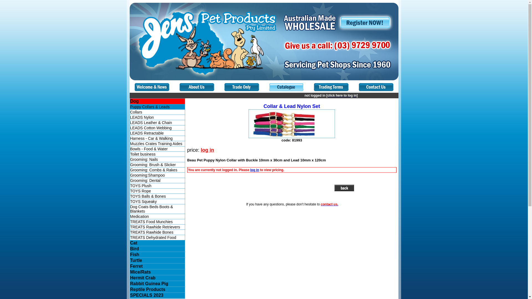 The image size is (532, 299). Describe the element at coordinates (157, 227) in the screenshot. I see `TREATS Rawhide Retrievers` at that location.